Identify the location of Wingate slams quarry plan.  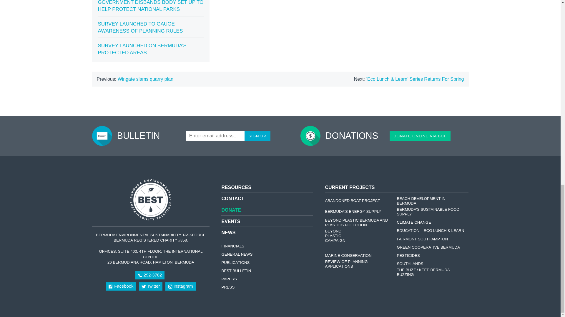
(145, 79).